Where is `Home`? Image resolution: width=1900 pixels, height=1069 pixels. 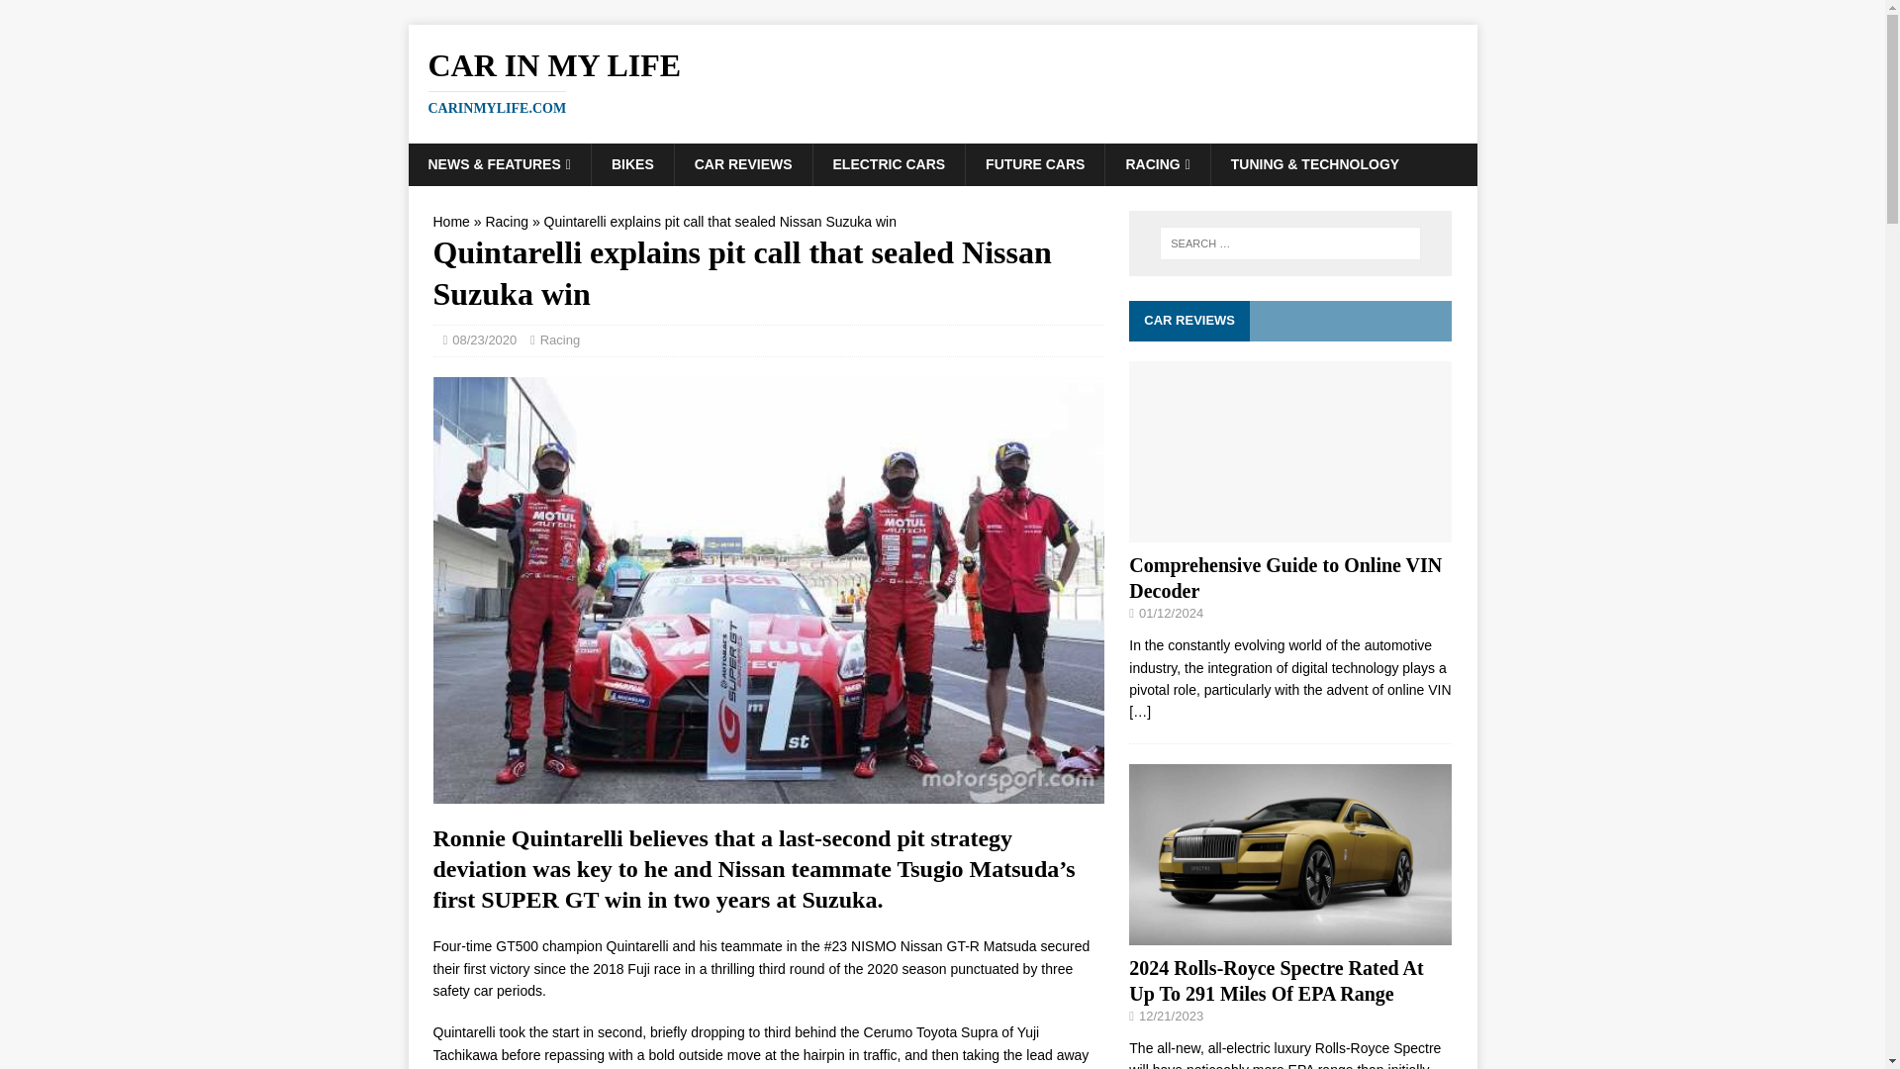 Home is located at coordinates (1289, 532).